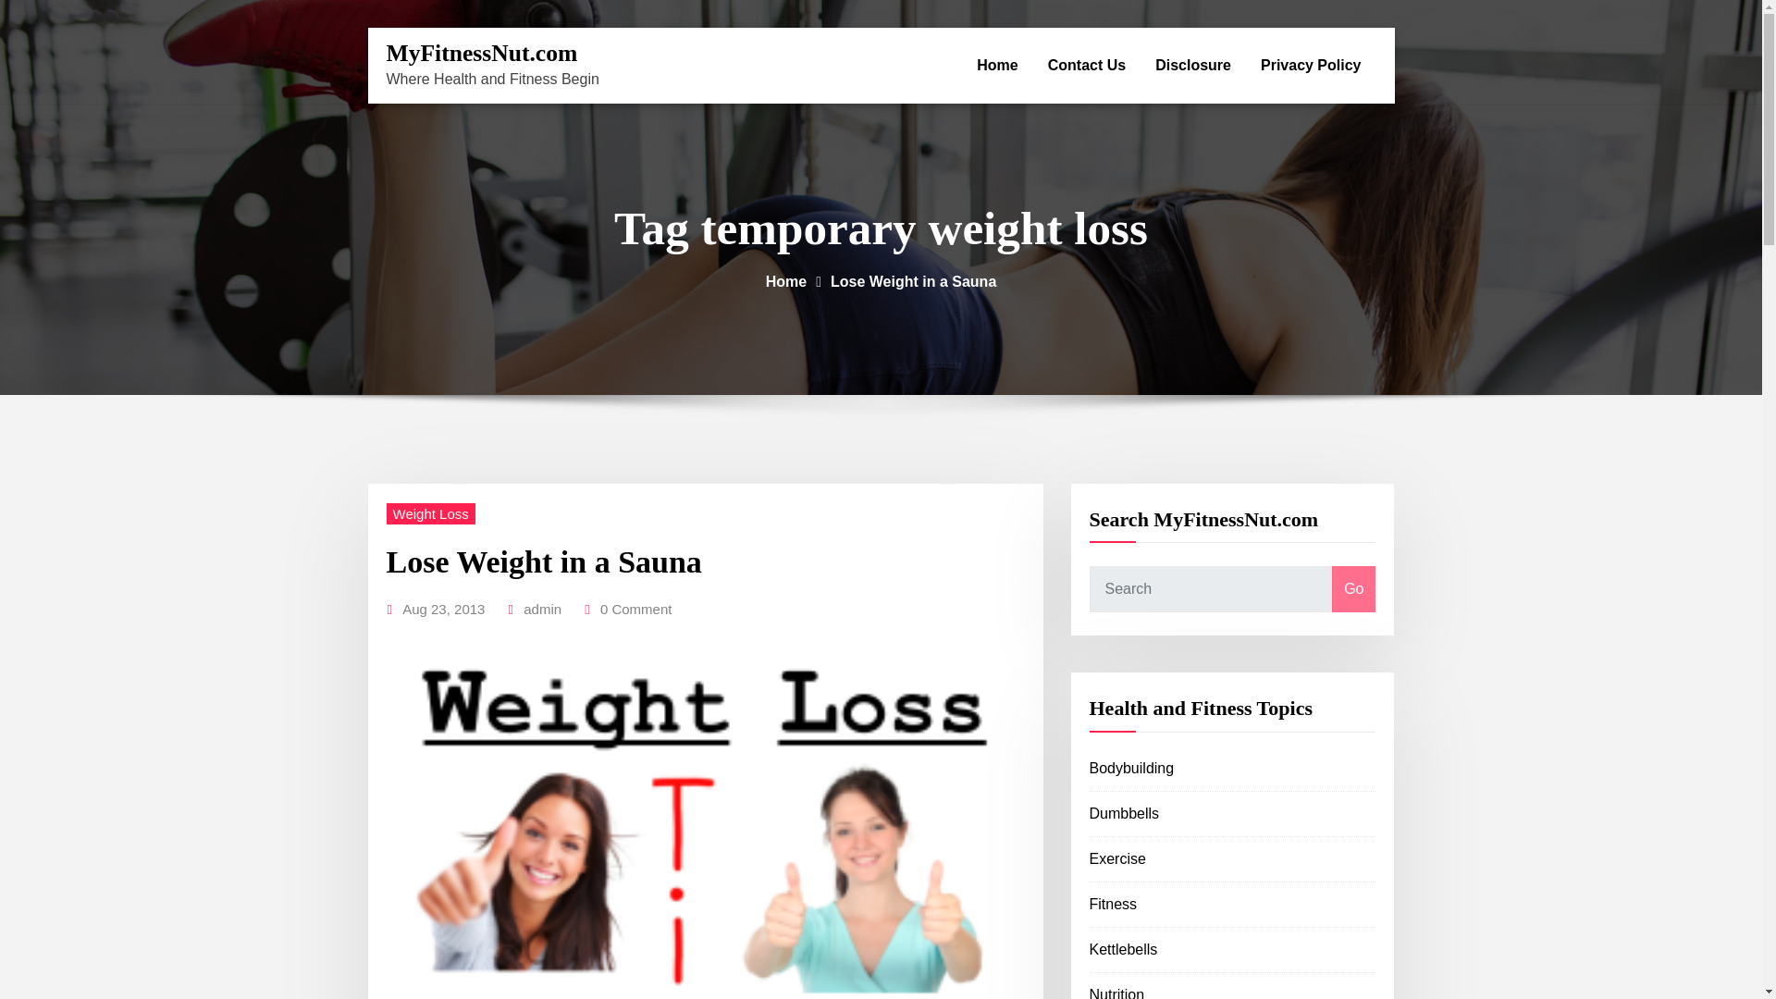 The height and width of the screenshot is (999, 1776). I want to click on Aug 23, 2013, so click(444, 609).